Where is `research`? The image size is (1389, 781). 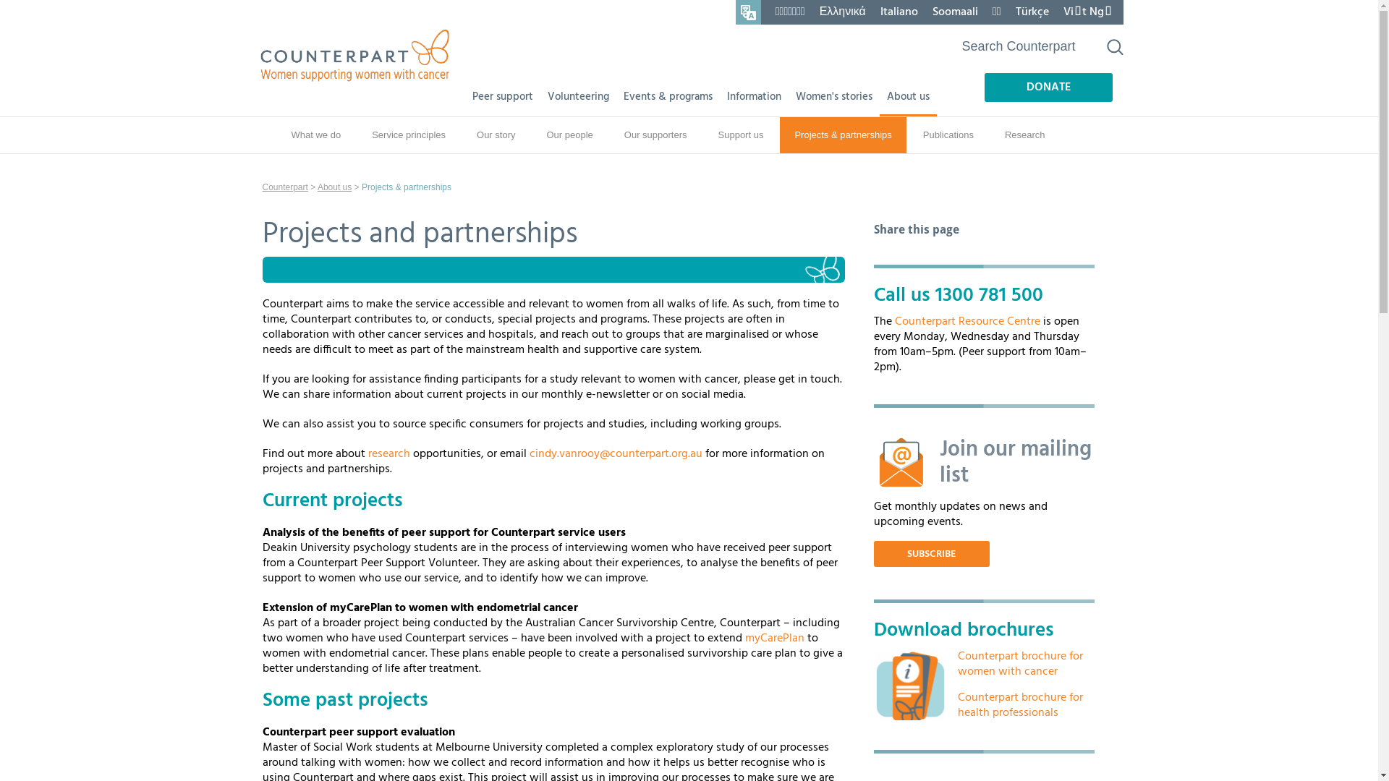
research is located at coordinates (388, 454).